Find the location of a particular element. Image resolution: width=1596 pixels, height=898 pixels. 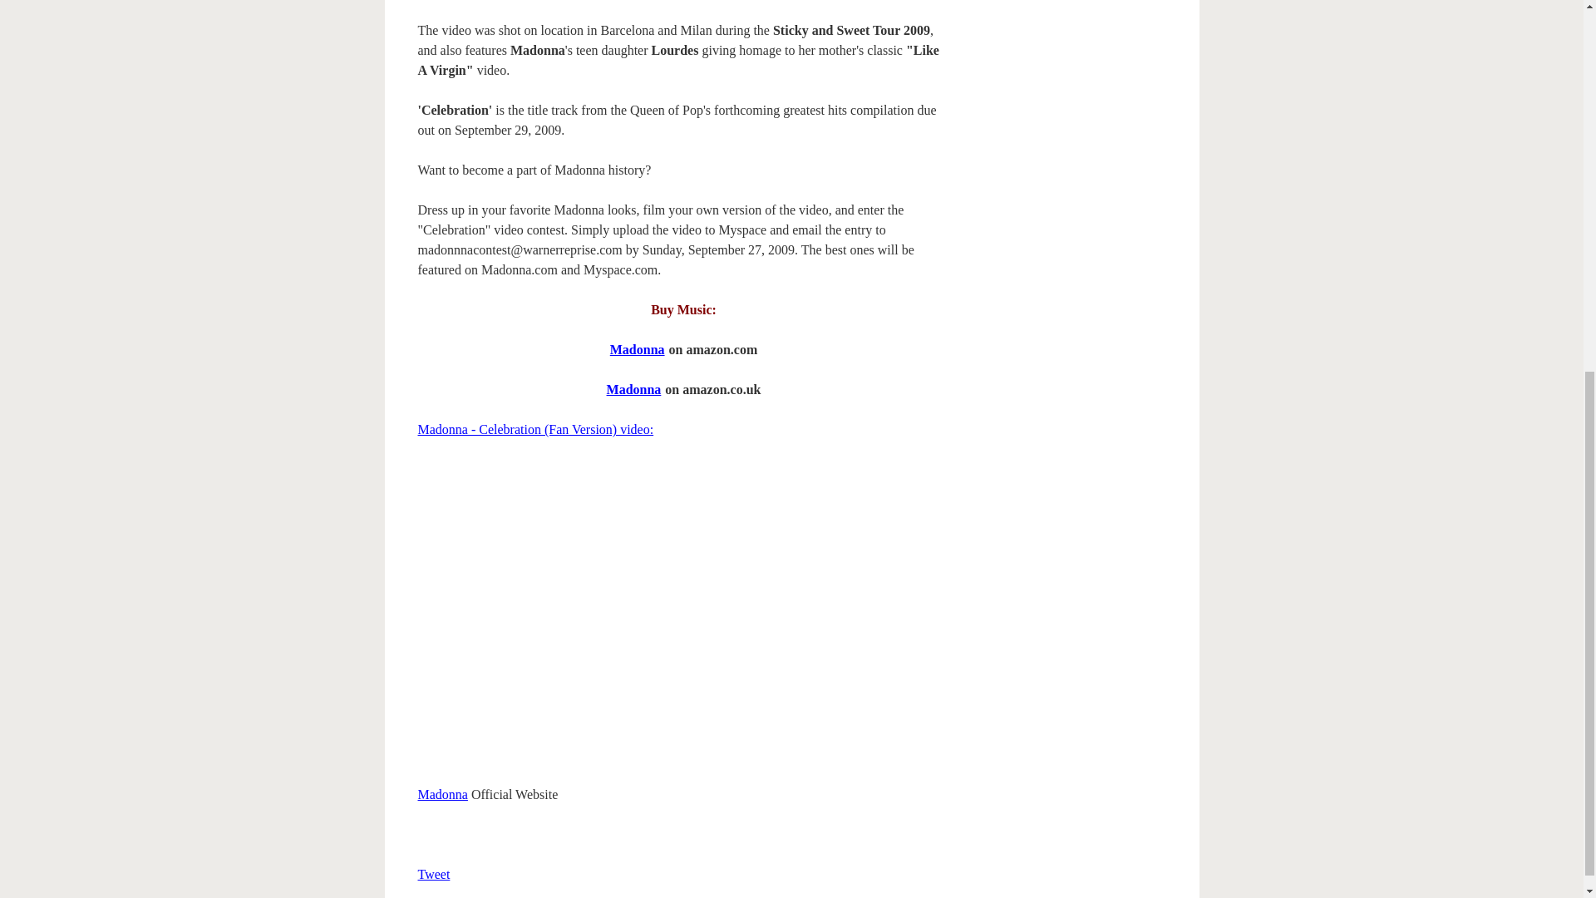

Madonna is located at coordinates (637, 349).